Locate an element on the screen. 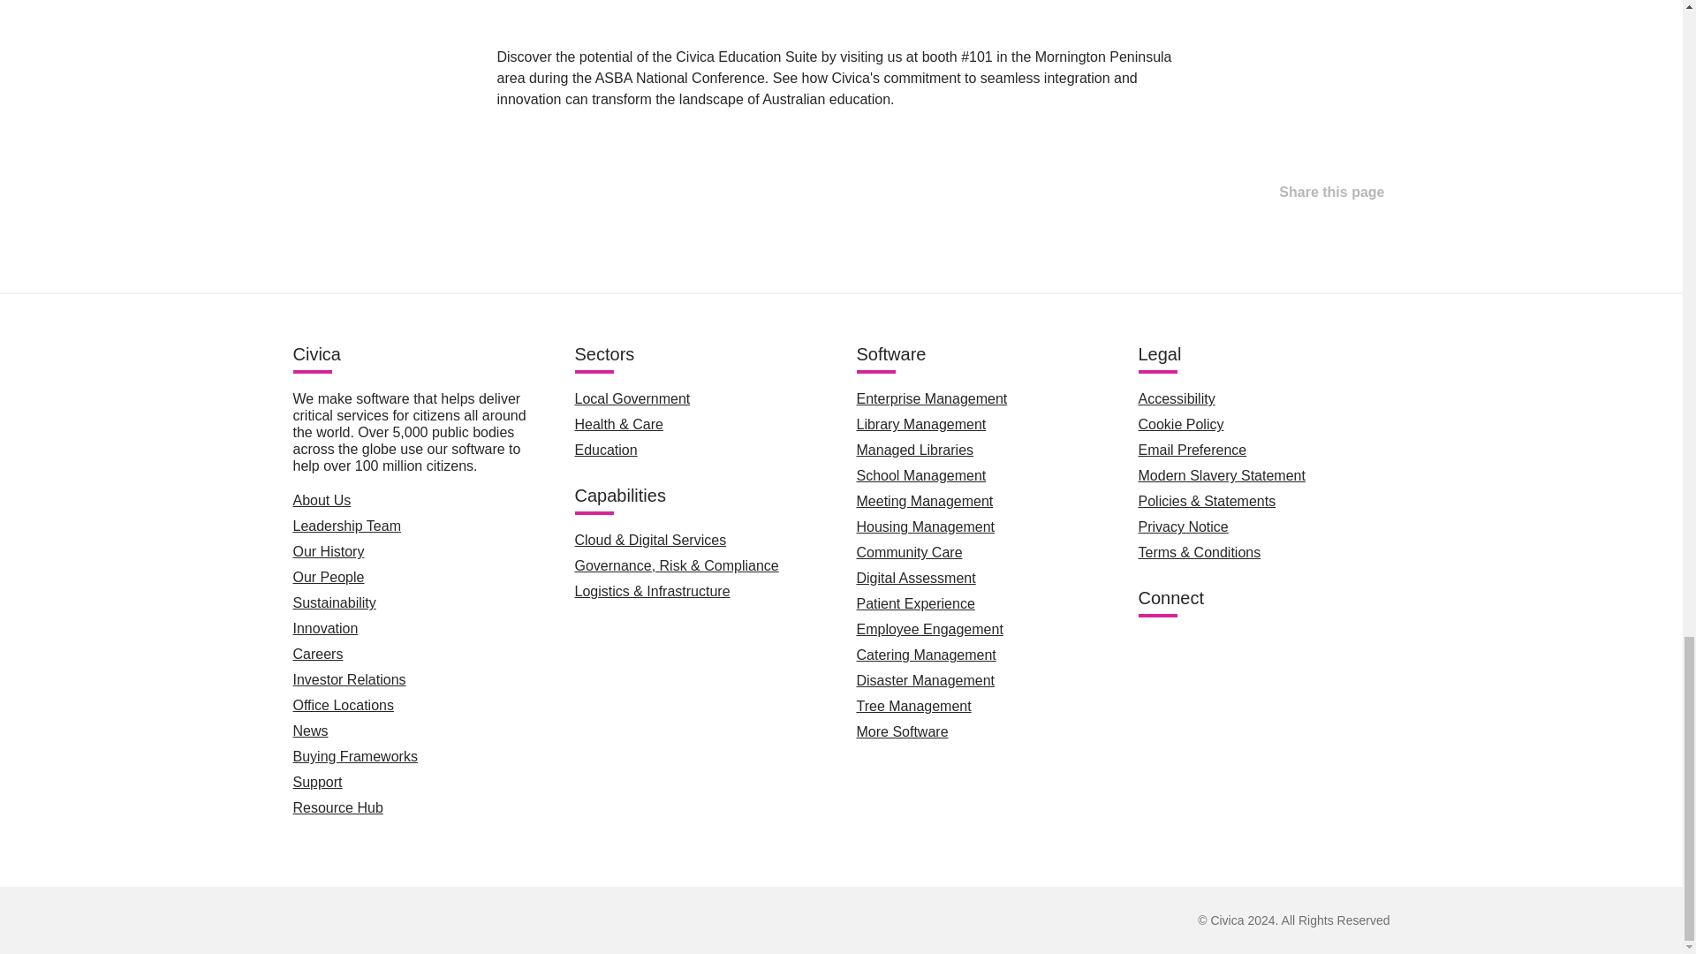 The height and width of the screenshot is (954, 1696). Local Government is located at coordinates (632, 398).